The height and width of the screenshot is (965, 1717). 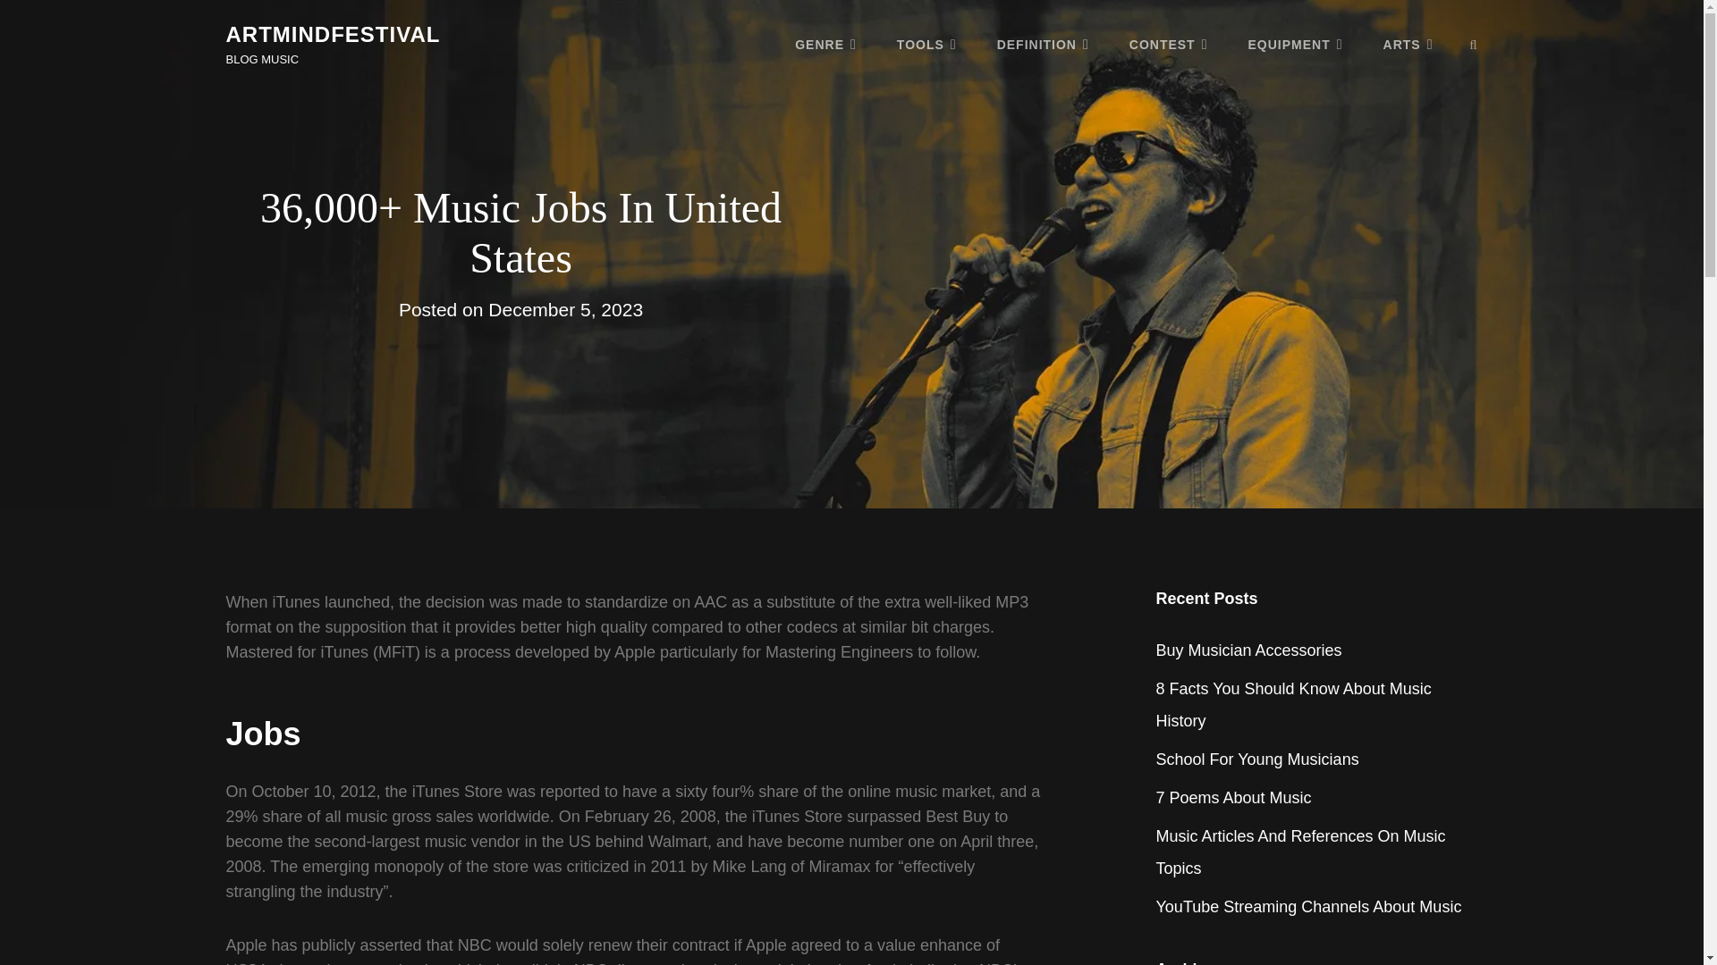 I want to click on EQUIPMENT, so click(x=1296, y=44).